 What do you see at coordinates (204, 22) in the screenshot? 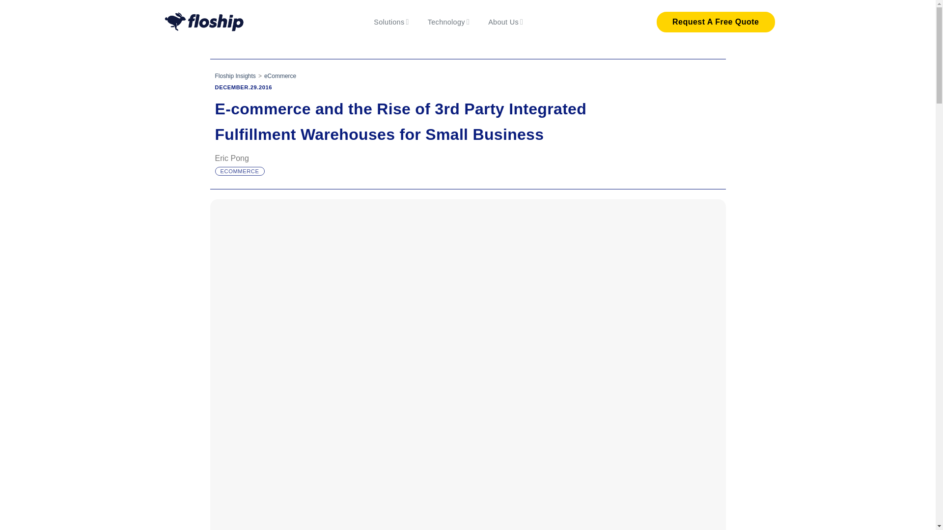
I see `Floship - Global eCommerce Fulfillment` at bounding box center [204, 22].